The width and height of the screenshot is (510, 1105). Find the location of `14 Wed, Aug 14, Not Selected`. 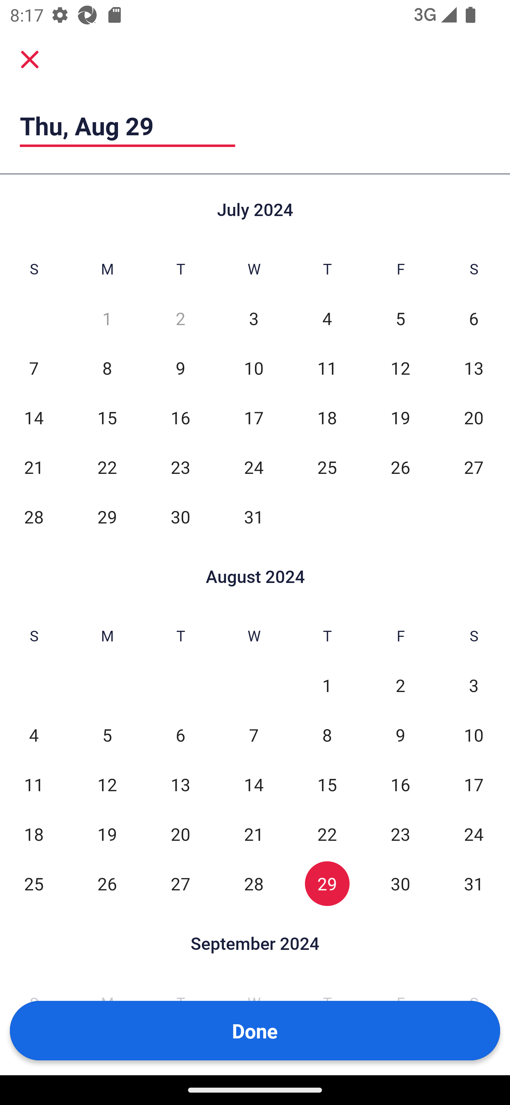

14 Wed, Aug 14, Not Selected is located at coordinates (254, 784).